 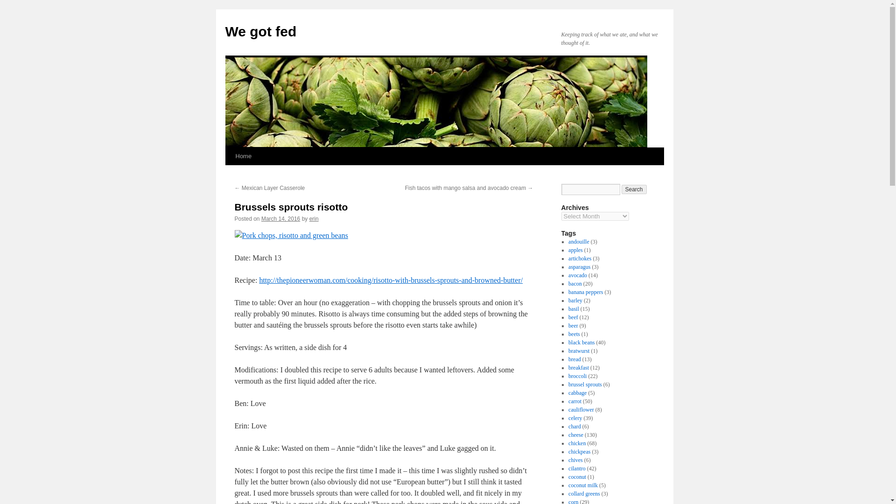 I want to click on March 14, 2016, so click(x=281, y=219).